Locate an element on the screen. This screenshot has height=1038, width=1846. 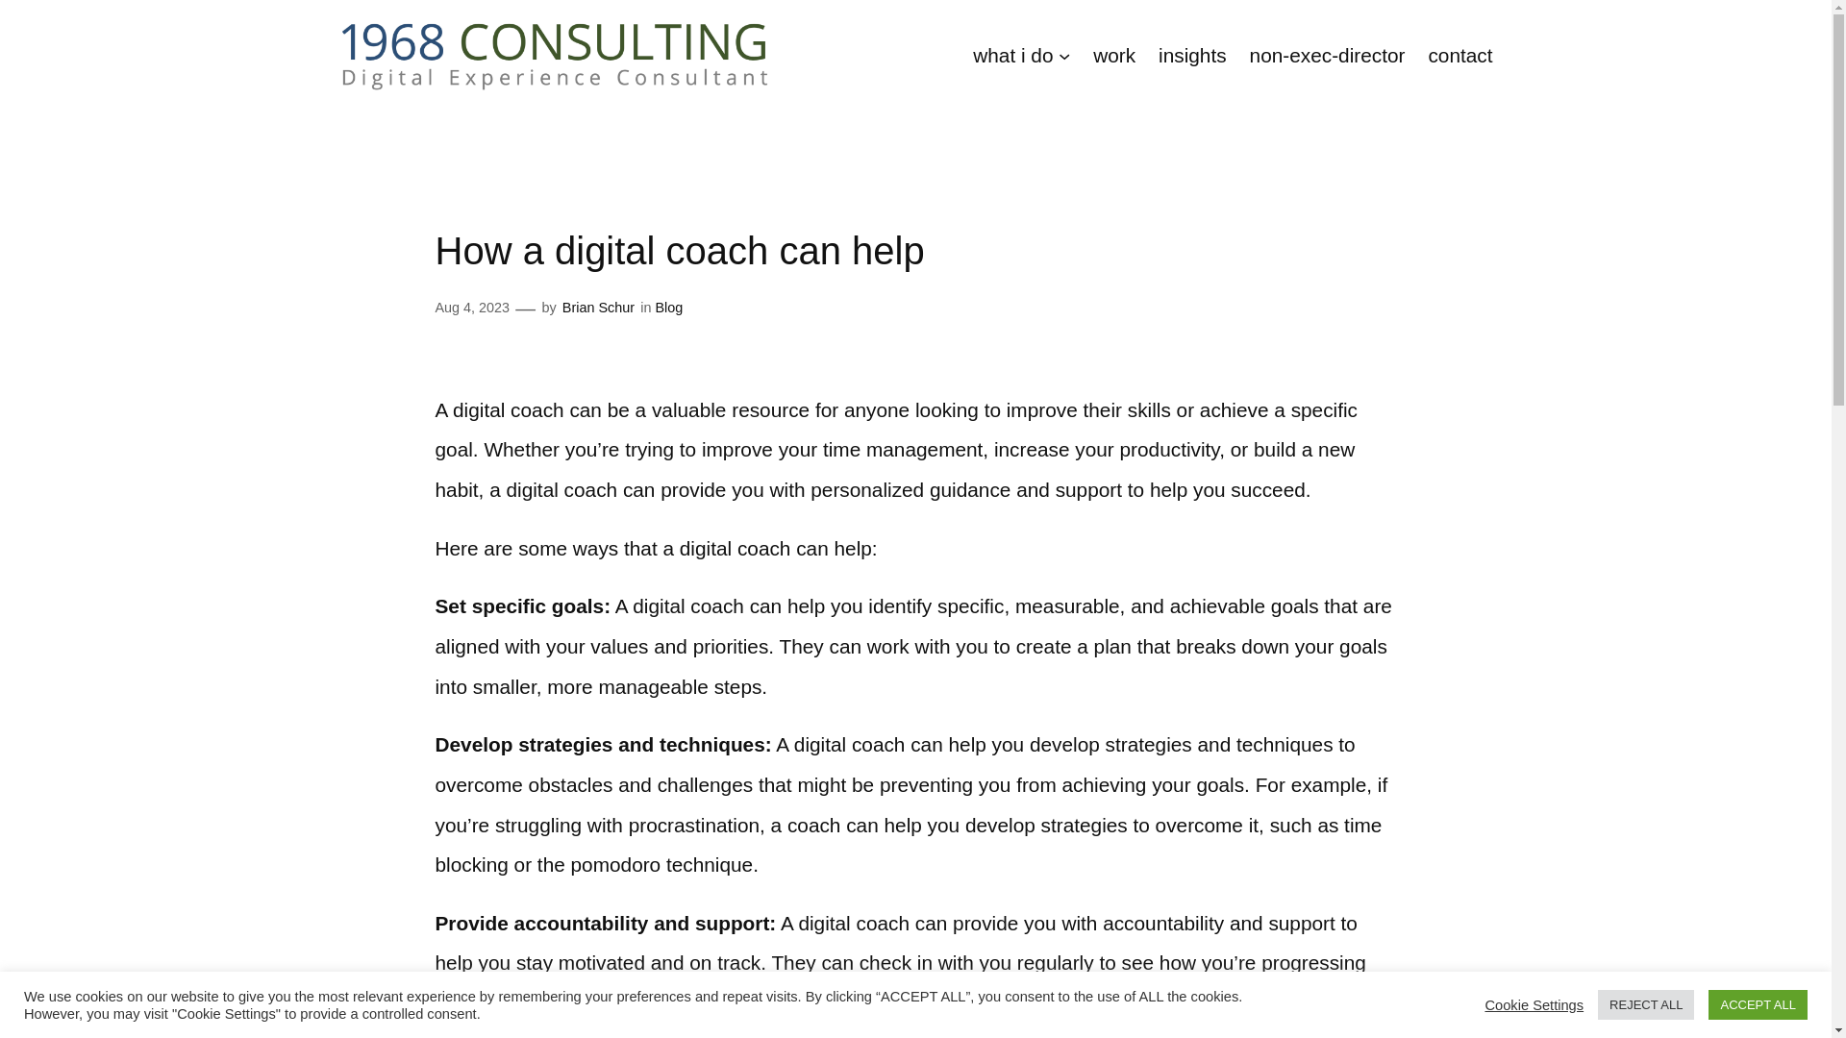
ACCEPT ALL is located at coordinates (1758, 1004).